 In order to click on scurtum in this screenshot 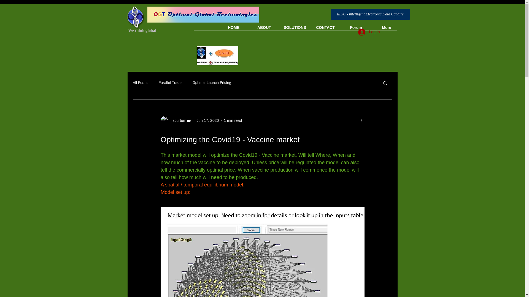, I will do `click(176, 120)`.